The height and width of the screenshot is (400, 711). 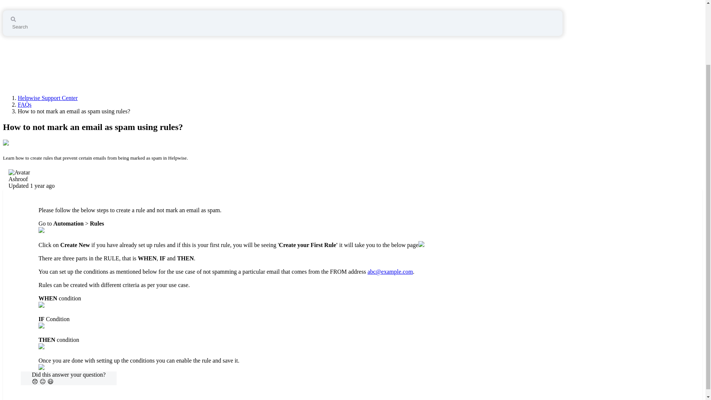 I want to click on Helpwise Support Center, so click(x=47, y=98).